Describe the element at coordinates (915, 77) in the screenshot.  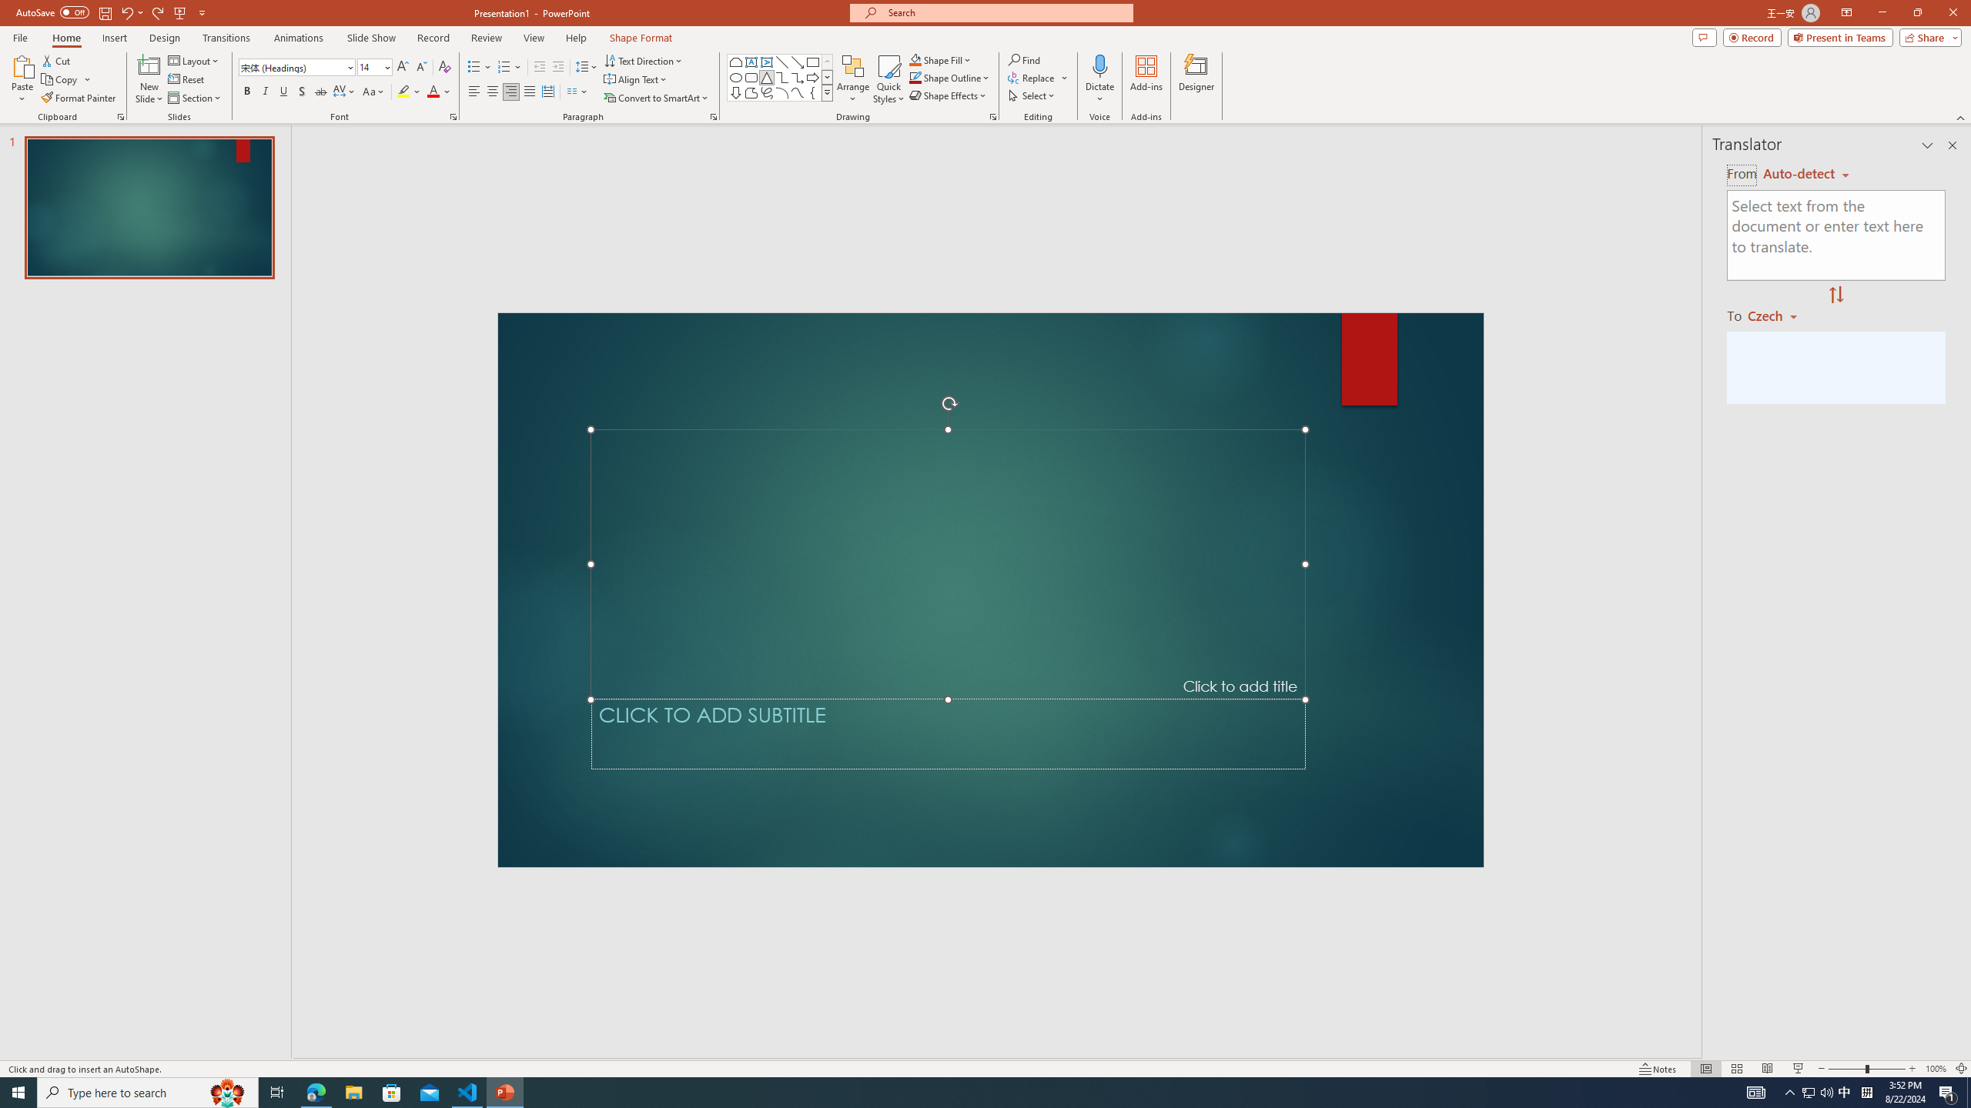
I see `Shape Outline Blue, Accent 1` at that location.